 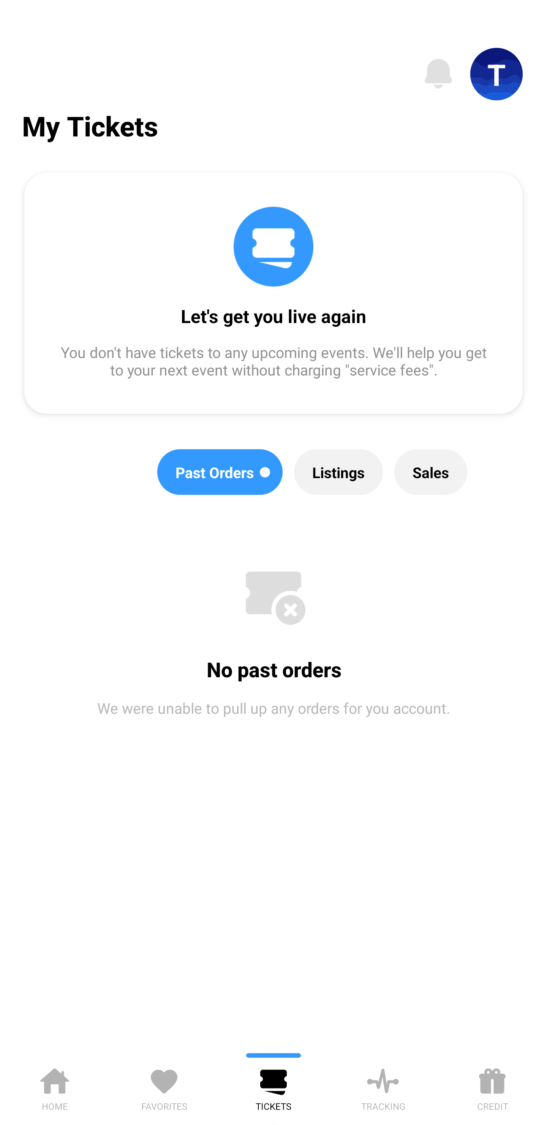 What do you see at coordinates (273, 1087) in the screenshot?
I see `TICKETS` at bounding box center [273, 1087].